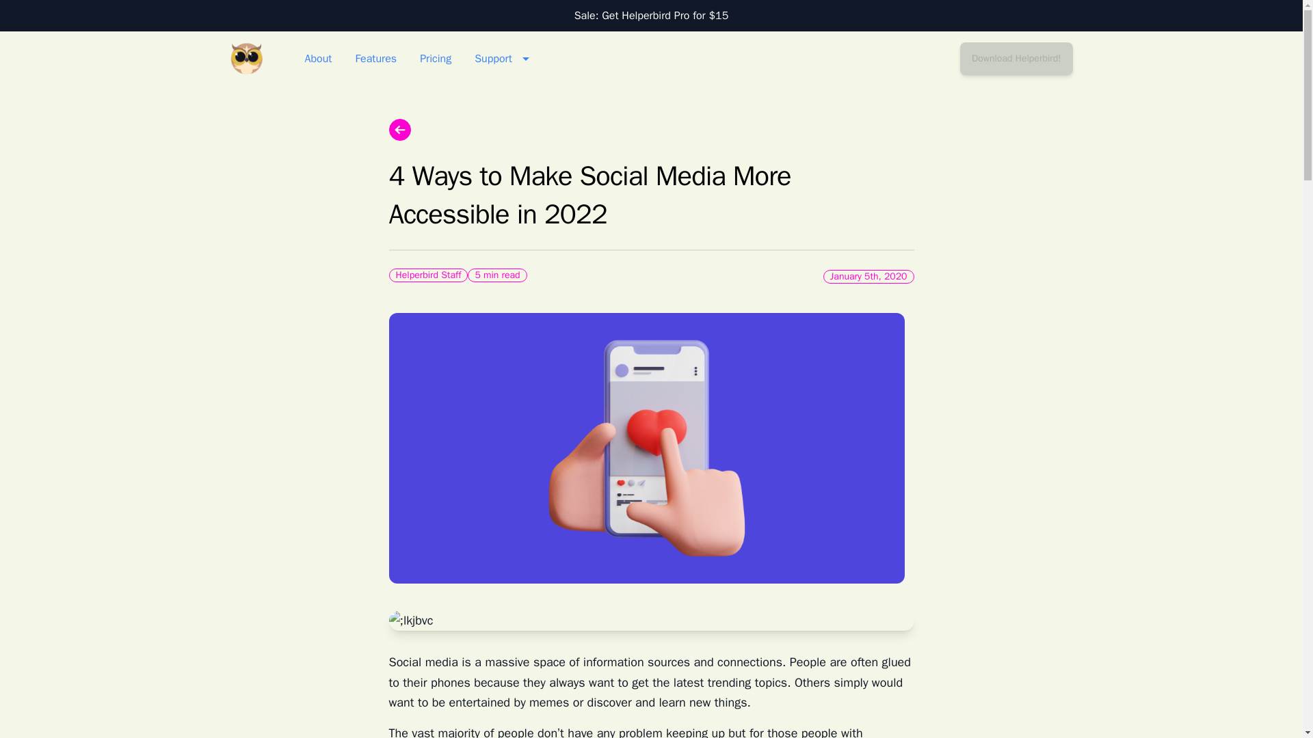 This screenshot has width=1313, height=738. I want to click on Visit Helperbird Homepage, so click(246, 59).